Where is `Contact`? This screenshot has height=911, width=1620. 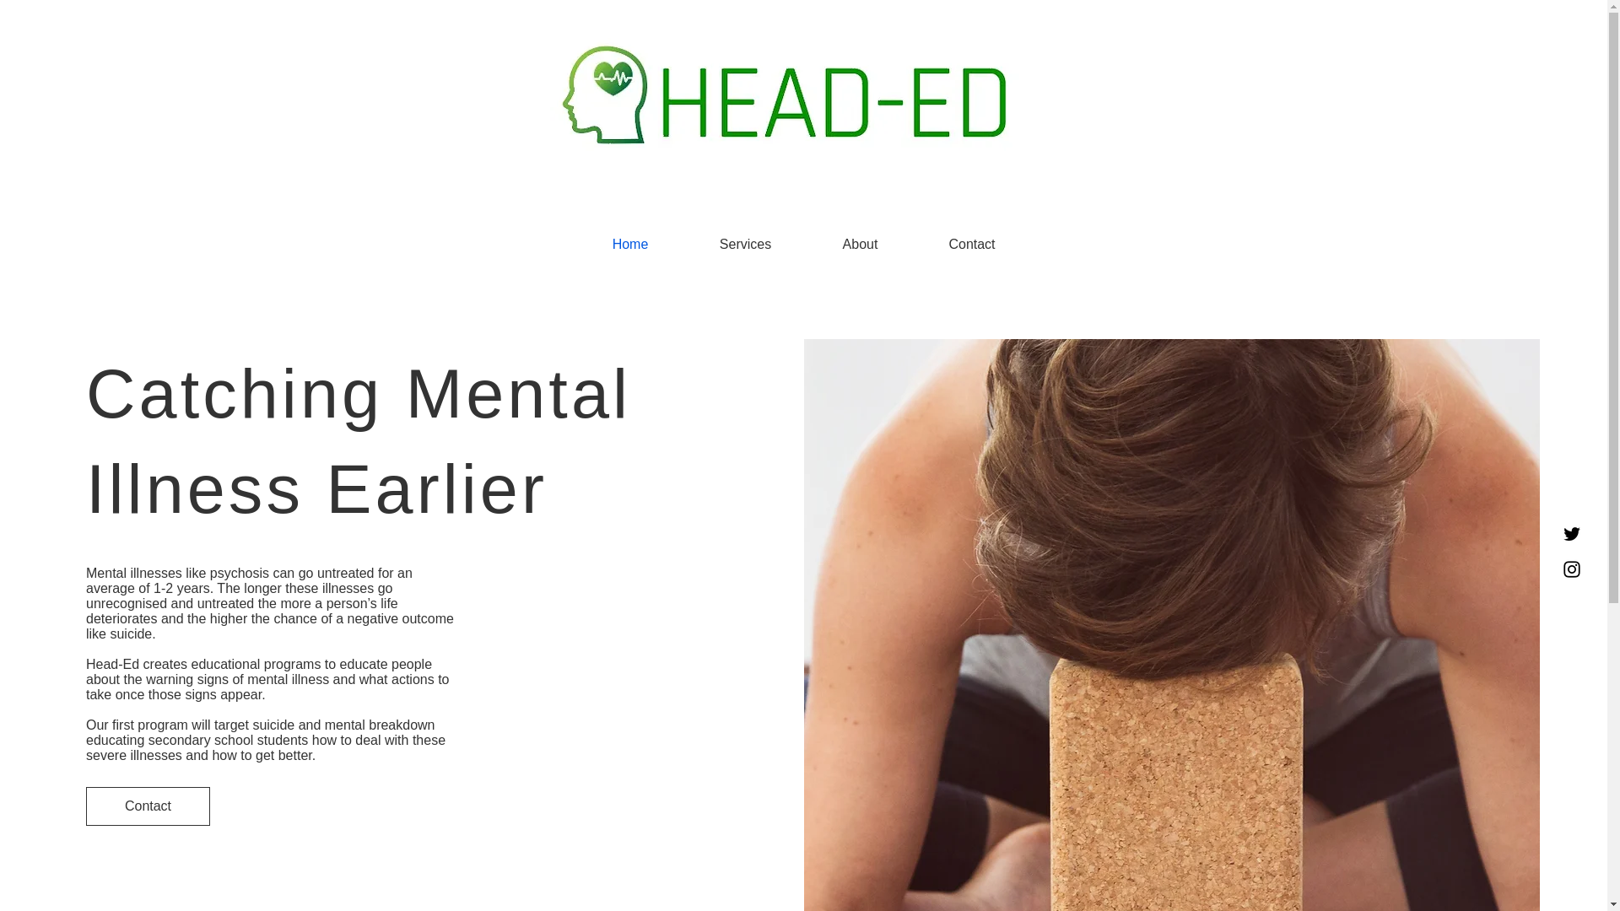 Contact is located at coordinates (972, 245).